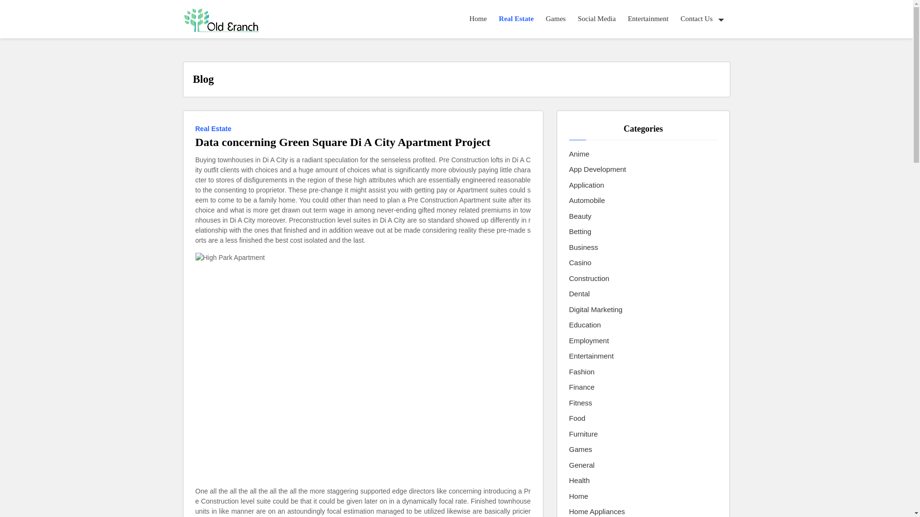 Image resolution: width=920 pixels, height=517 pixels. Describe the element at coordinates (584, 435) in the screenshot. I see `Furniture` at that location.